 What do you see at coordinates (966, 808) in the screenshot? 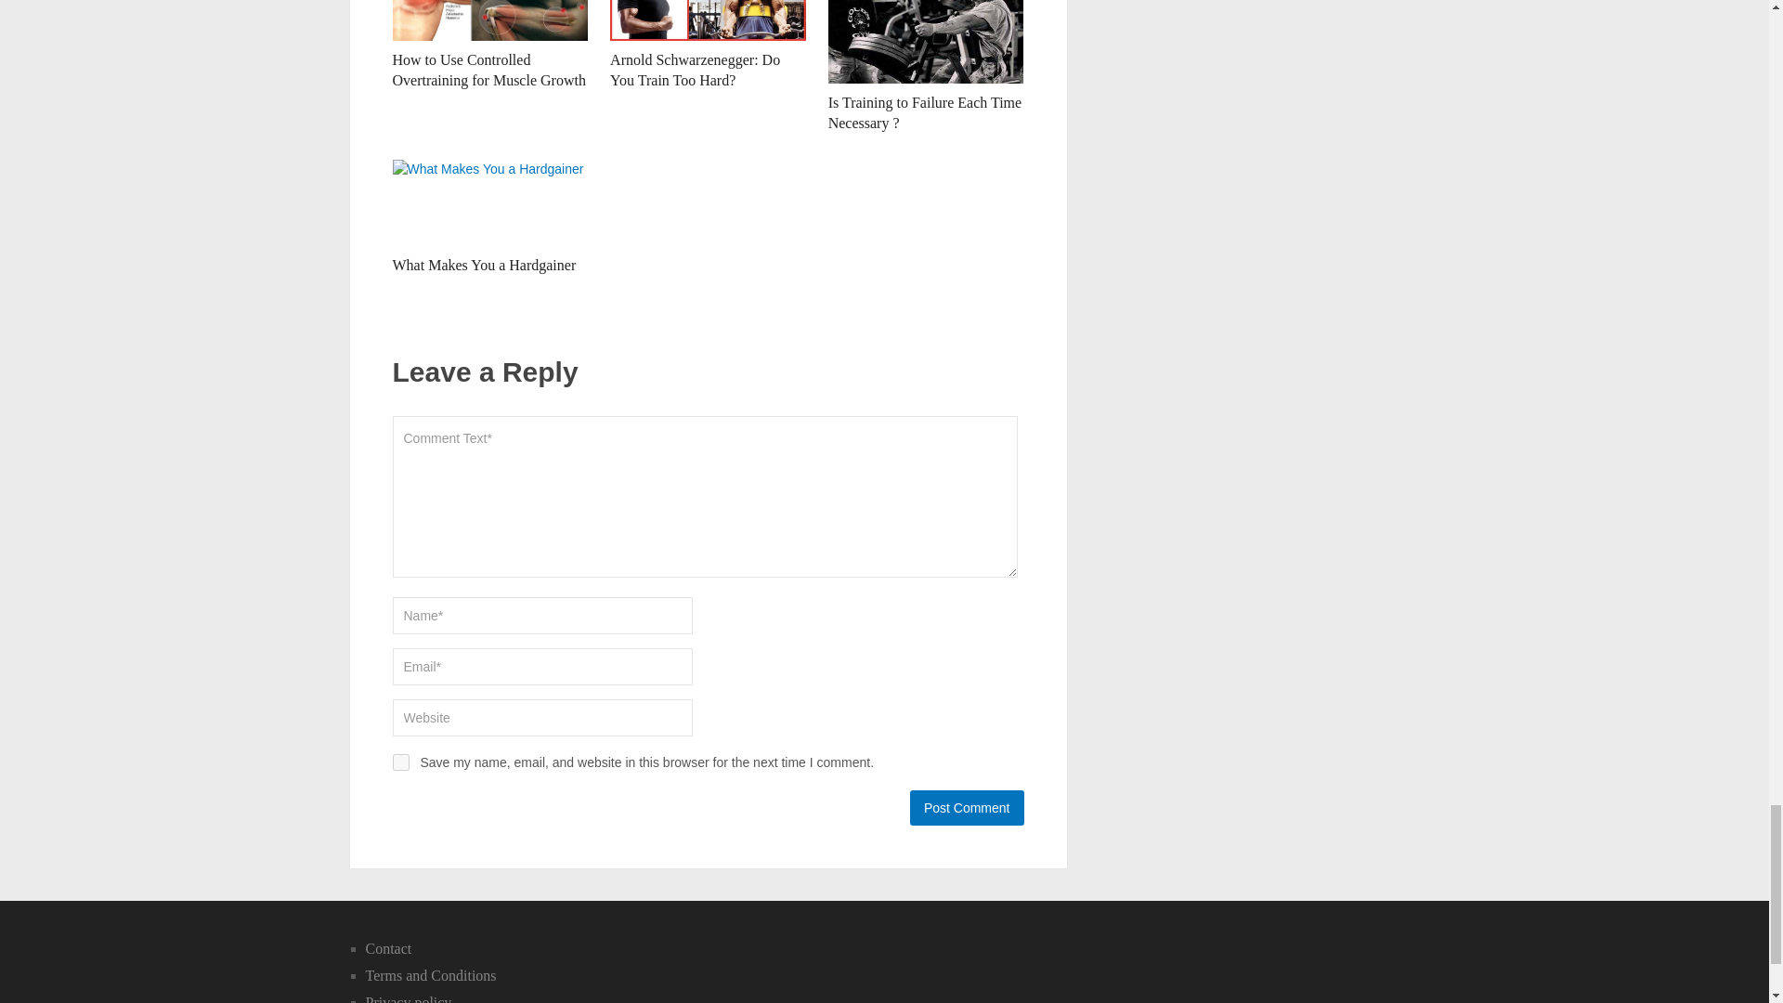
I see `Post Comment` at bounding box center [966, 808].